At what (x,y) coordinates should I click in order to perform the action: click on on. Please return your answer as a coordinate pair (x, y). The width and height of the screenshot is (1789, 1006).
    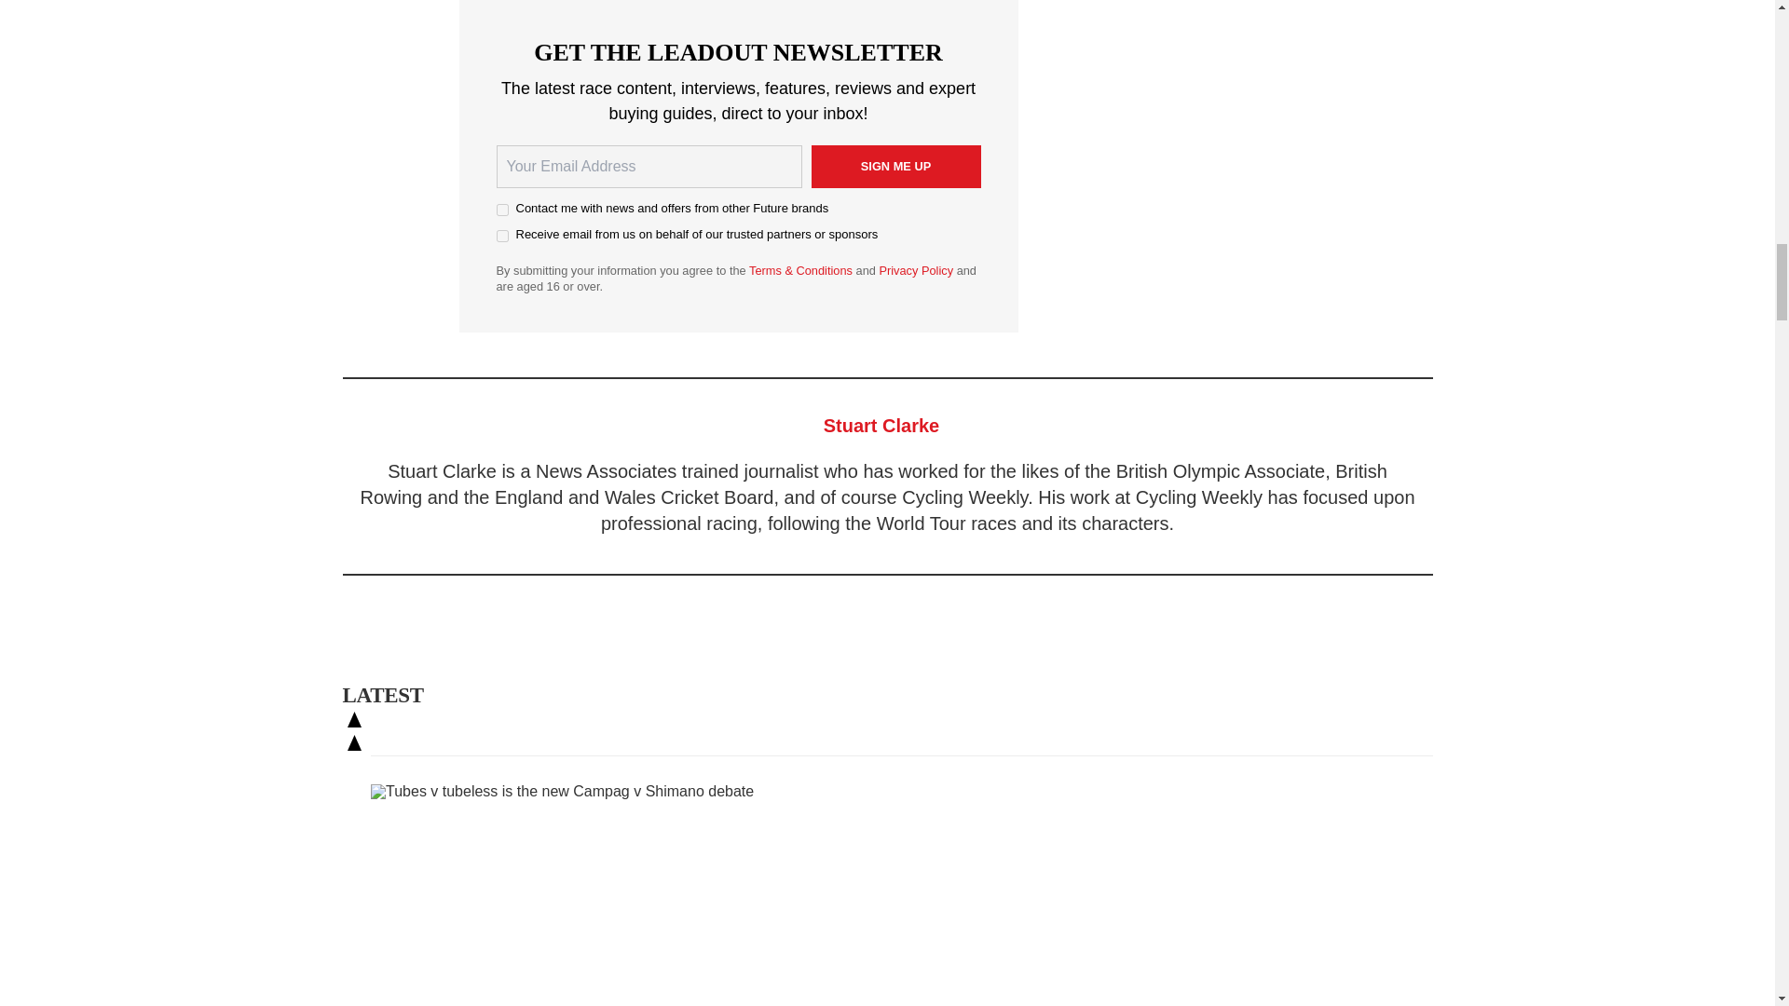
    Looking at the image, I should click on (501, 237).